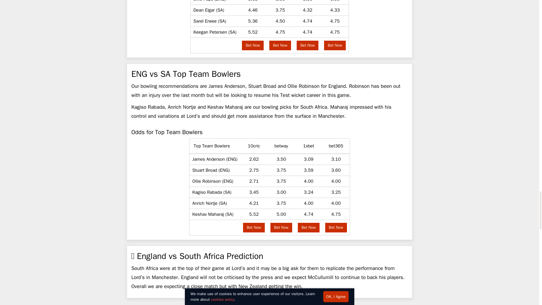  What do you see at coordinates (254, 228) in the screenshot?
I see `Bet Now` at bounding box center [254, 228].